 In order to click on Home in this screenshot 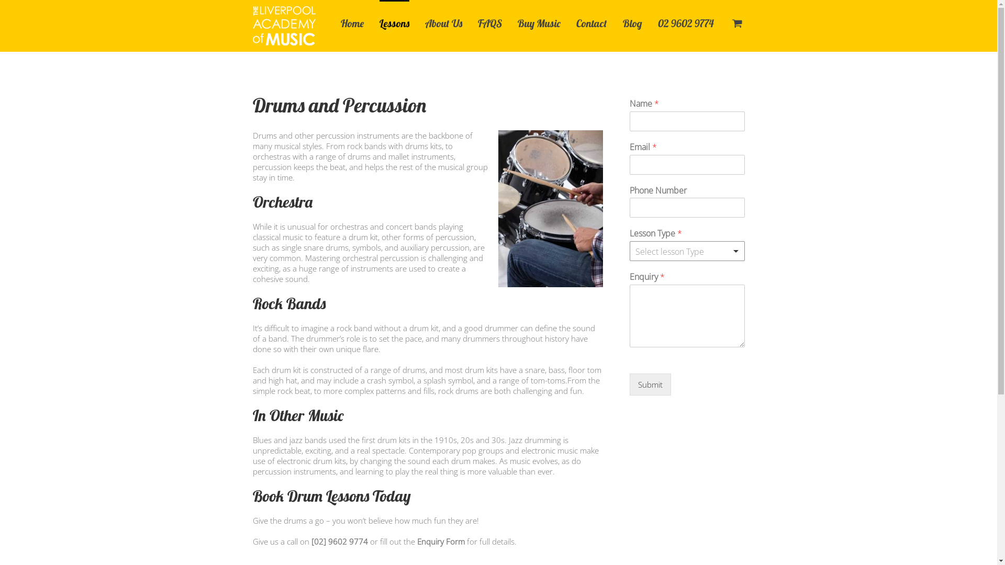, I will do `click(352, 22)`.